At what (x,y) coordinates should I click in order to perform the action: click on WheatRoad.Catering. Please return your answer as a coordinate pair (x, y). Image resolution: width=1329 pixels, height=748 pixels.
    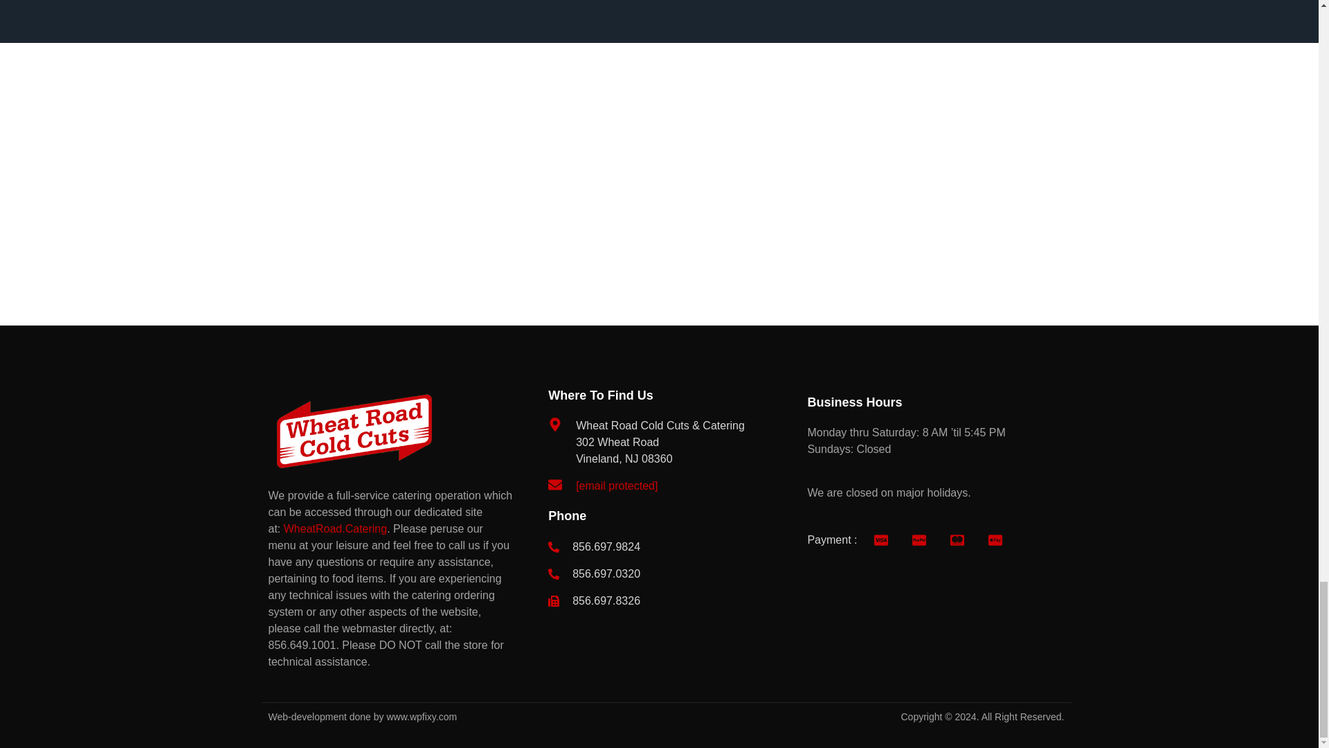
    Looking at the image, I should click on (335, 528).